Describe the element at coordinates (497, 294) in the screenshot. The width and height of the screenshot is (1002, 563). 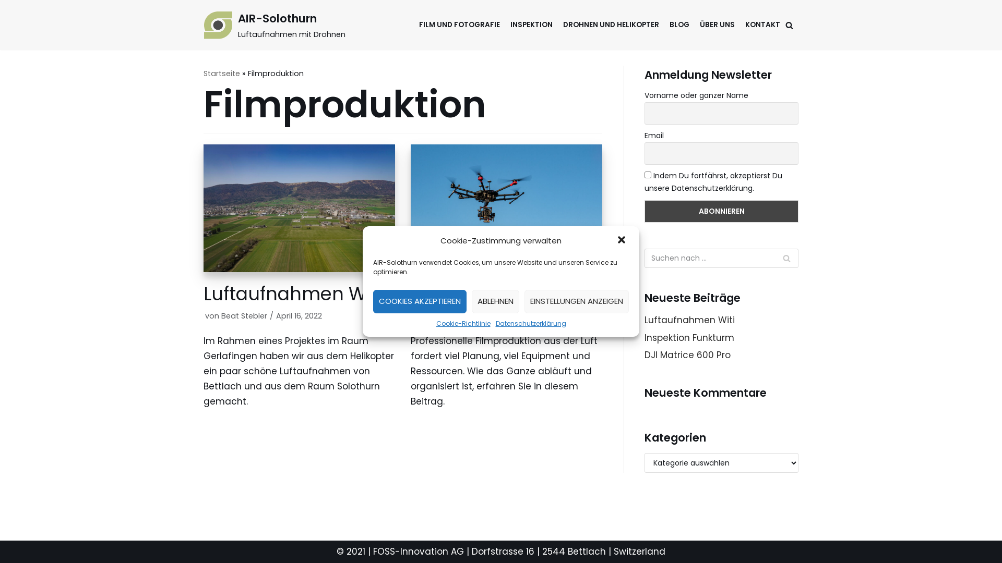
I see `DJI Matrice 600 Pro` at that location.